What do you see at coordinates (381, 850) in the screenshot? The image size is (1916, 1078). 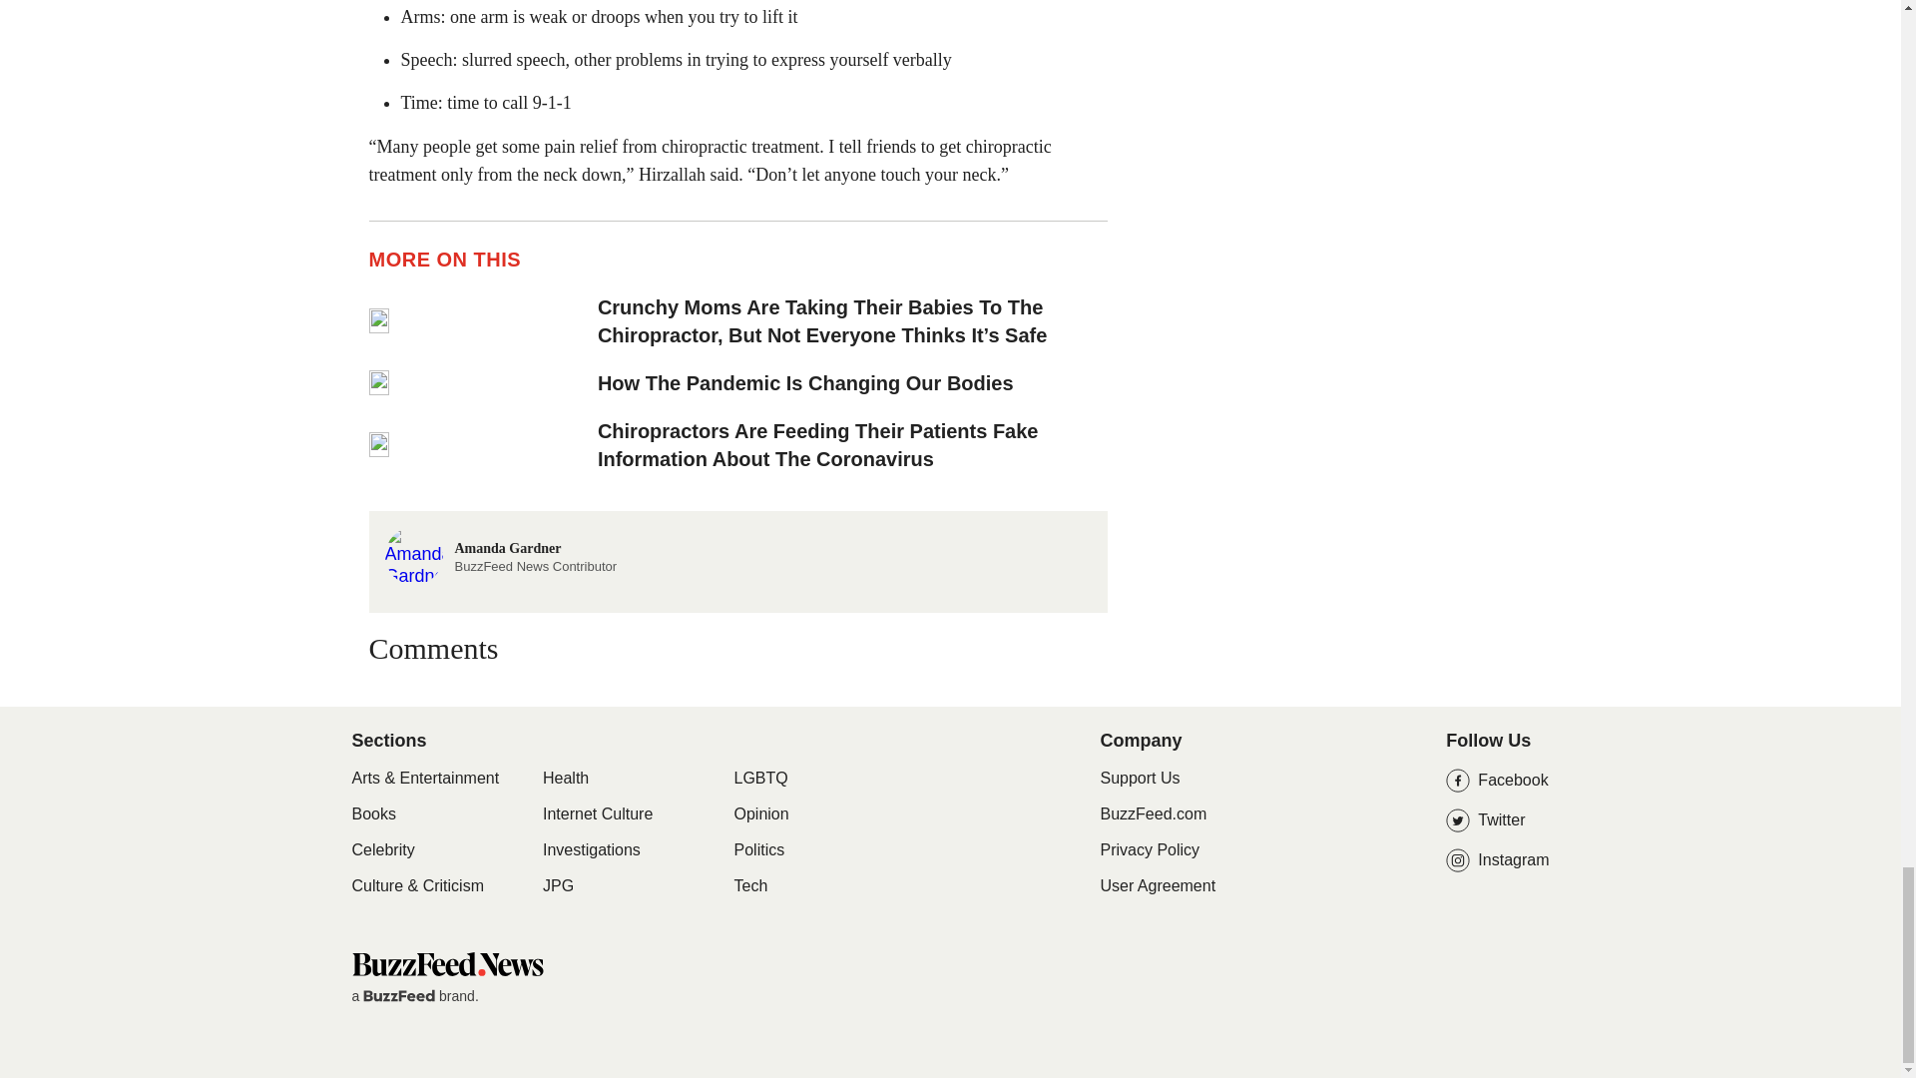 I see `Books` at bounding box center [381, 850].